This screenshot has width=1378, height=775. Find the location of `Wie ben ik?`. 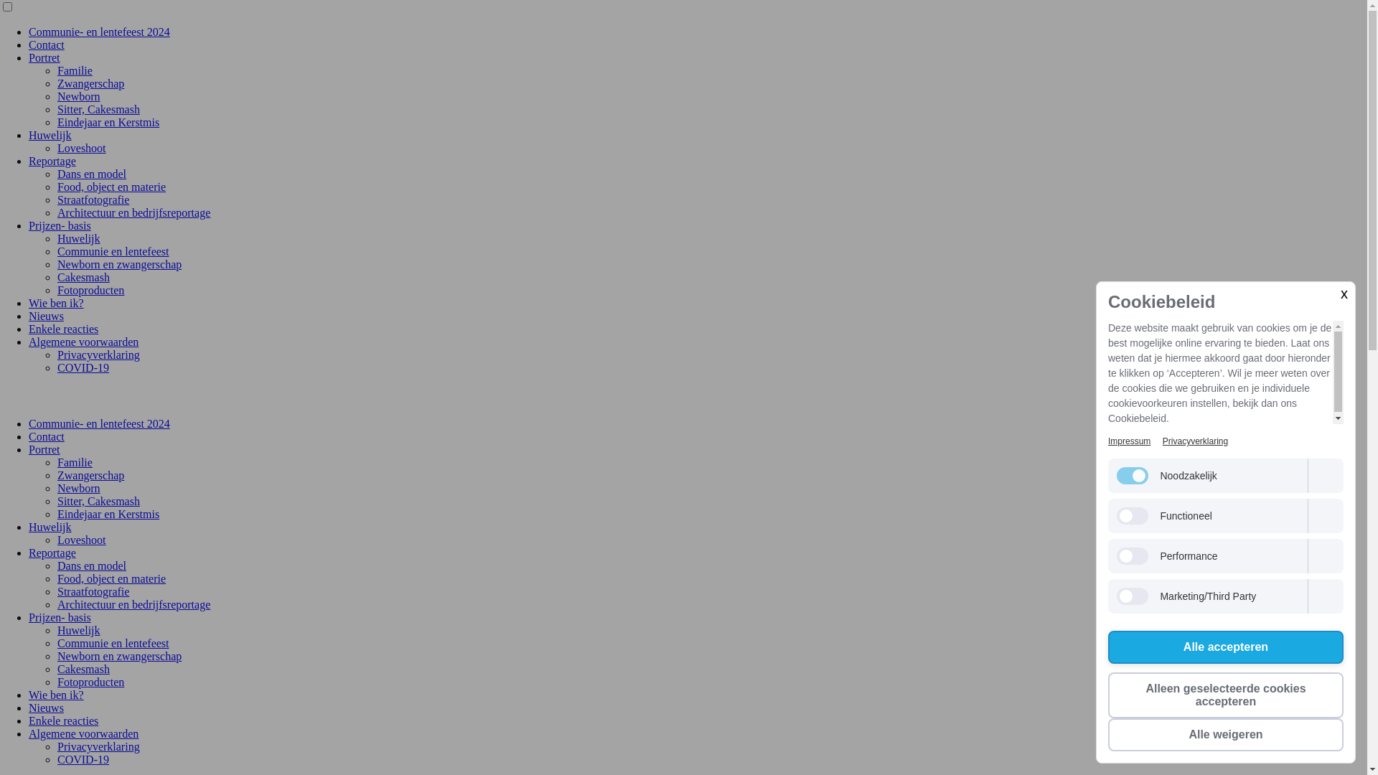

Wie ben ik? is located at coordinates (56, 695).